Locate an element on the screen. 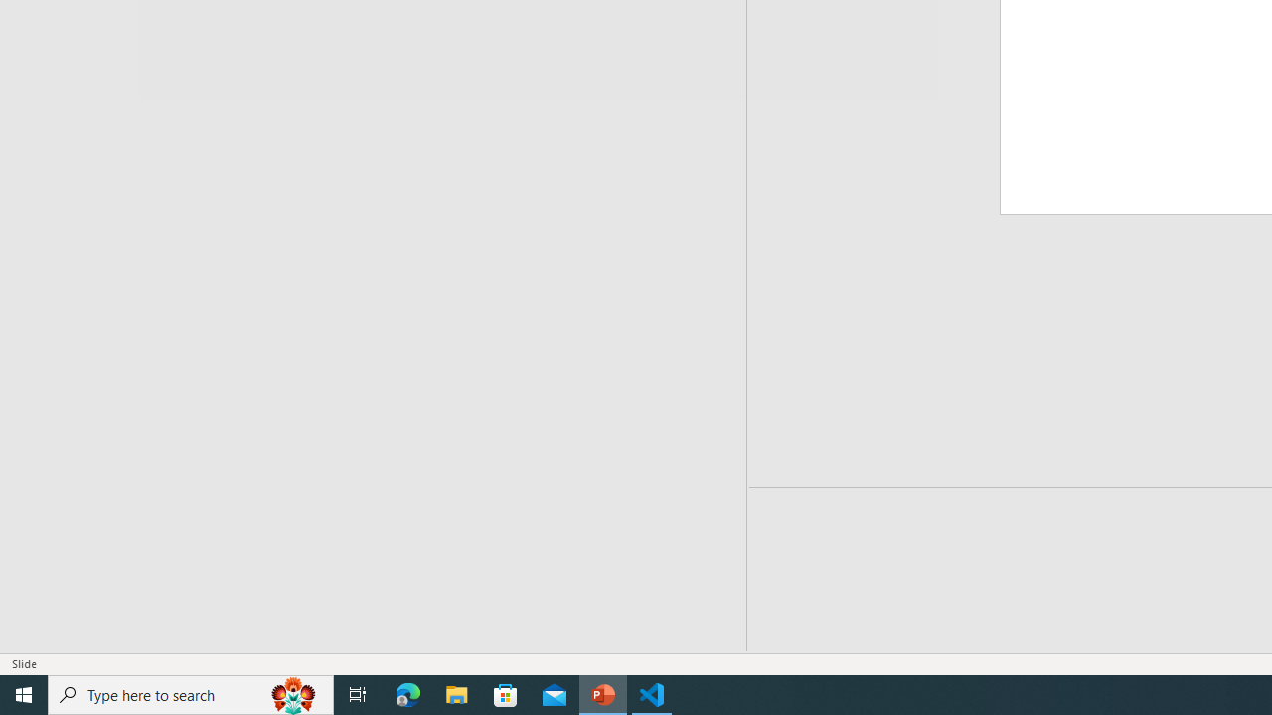 This screenshot has width=1272, height=715. Type here to search is located at coordinates (191, 695).